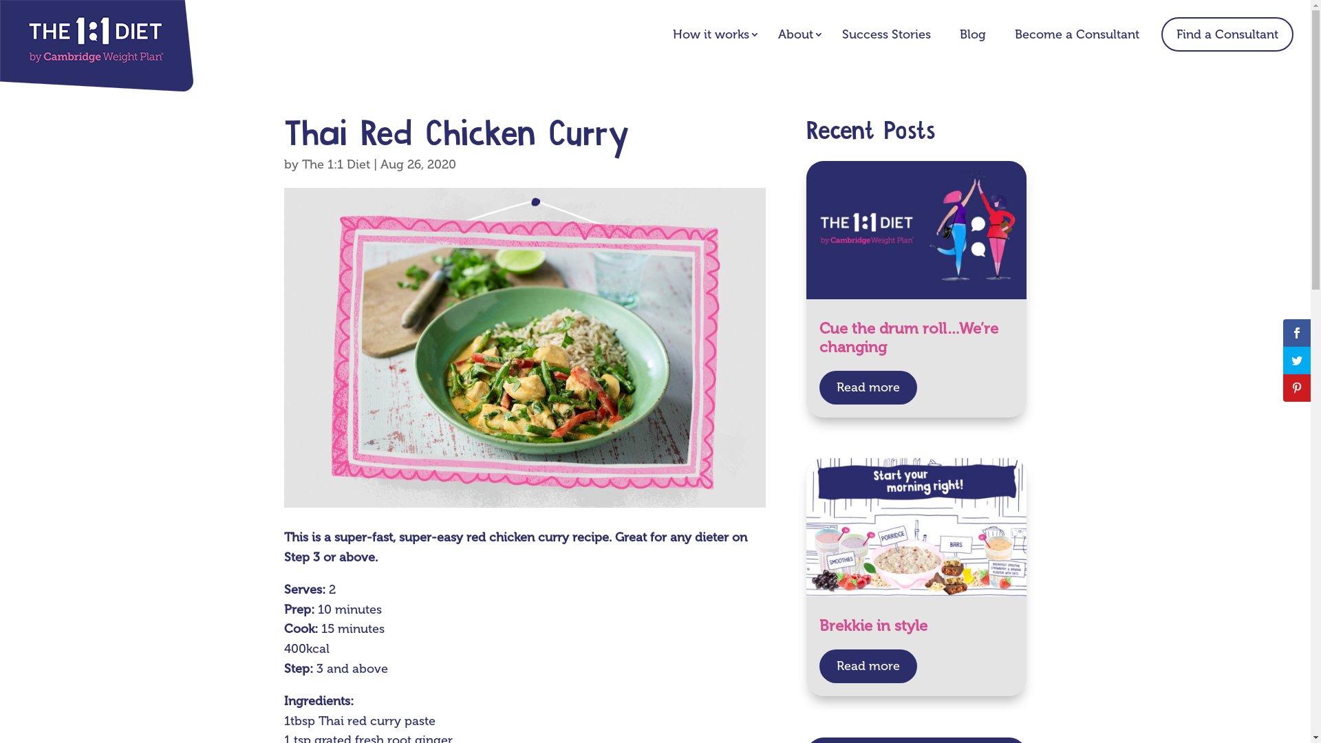 The width and height of the screenshot is (1321, 743). Describe the element at coordinates (886, 34) in the screenshot. I see `Success Stories` at that location.